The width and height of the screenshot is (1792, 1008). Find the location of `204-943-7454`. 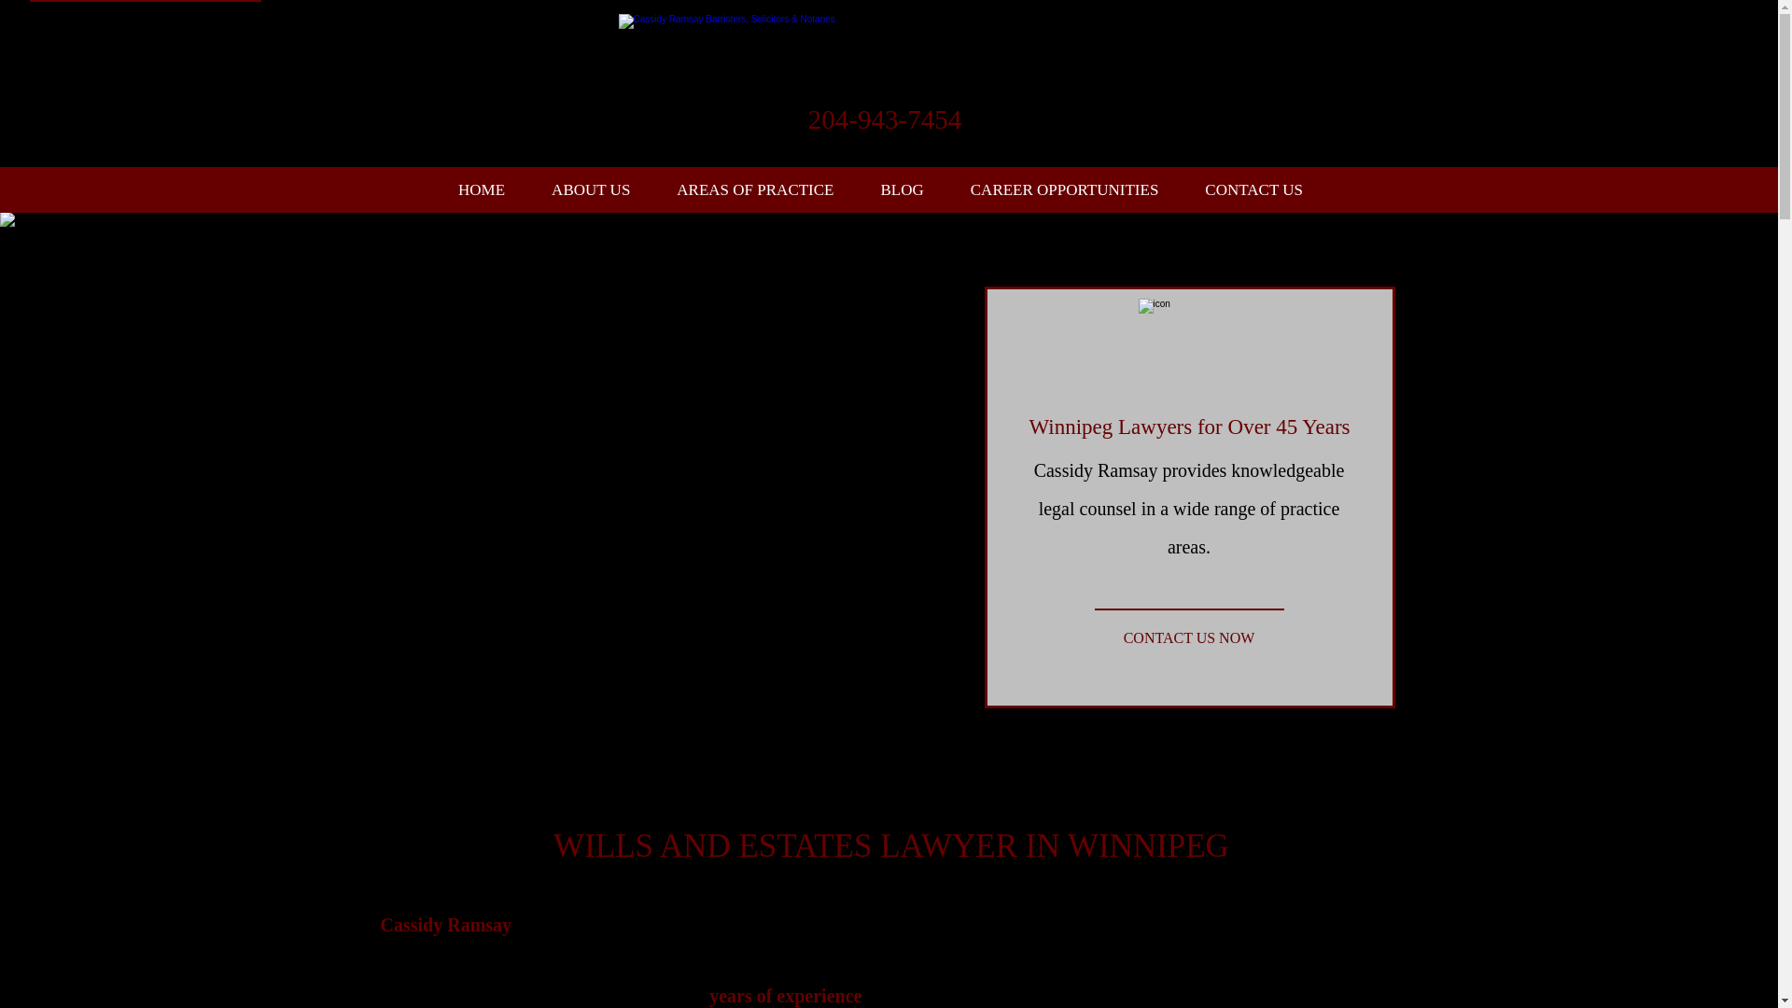

204-943-7454 is located at coordinates (884, 125).